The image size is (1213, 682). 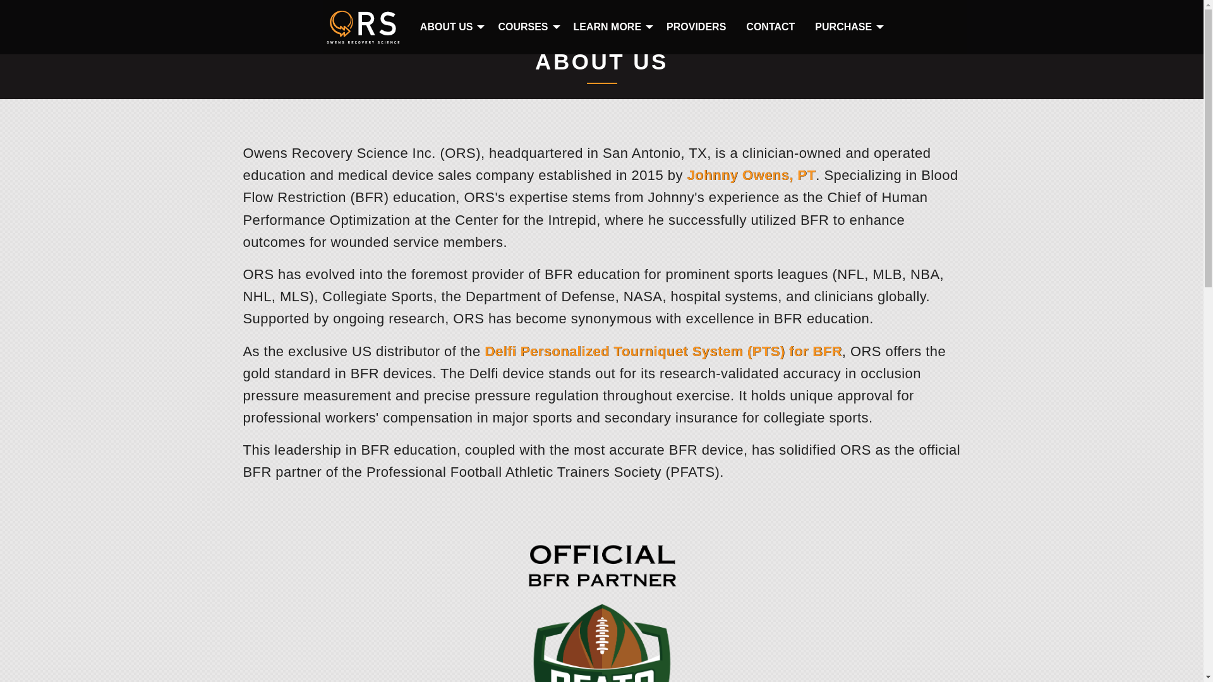 I want to click on COURSES, so click(x=601, y=27).